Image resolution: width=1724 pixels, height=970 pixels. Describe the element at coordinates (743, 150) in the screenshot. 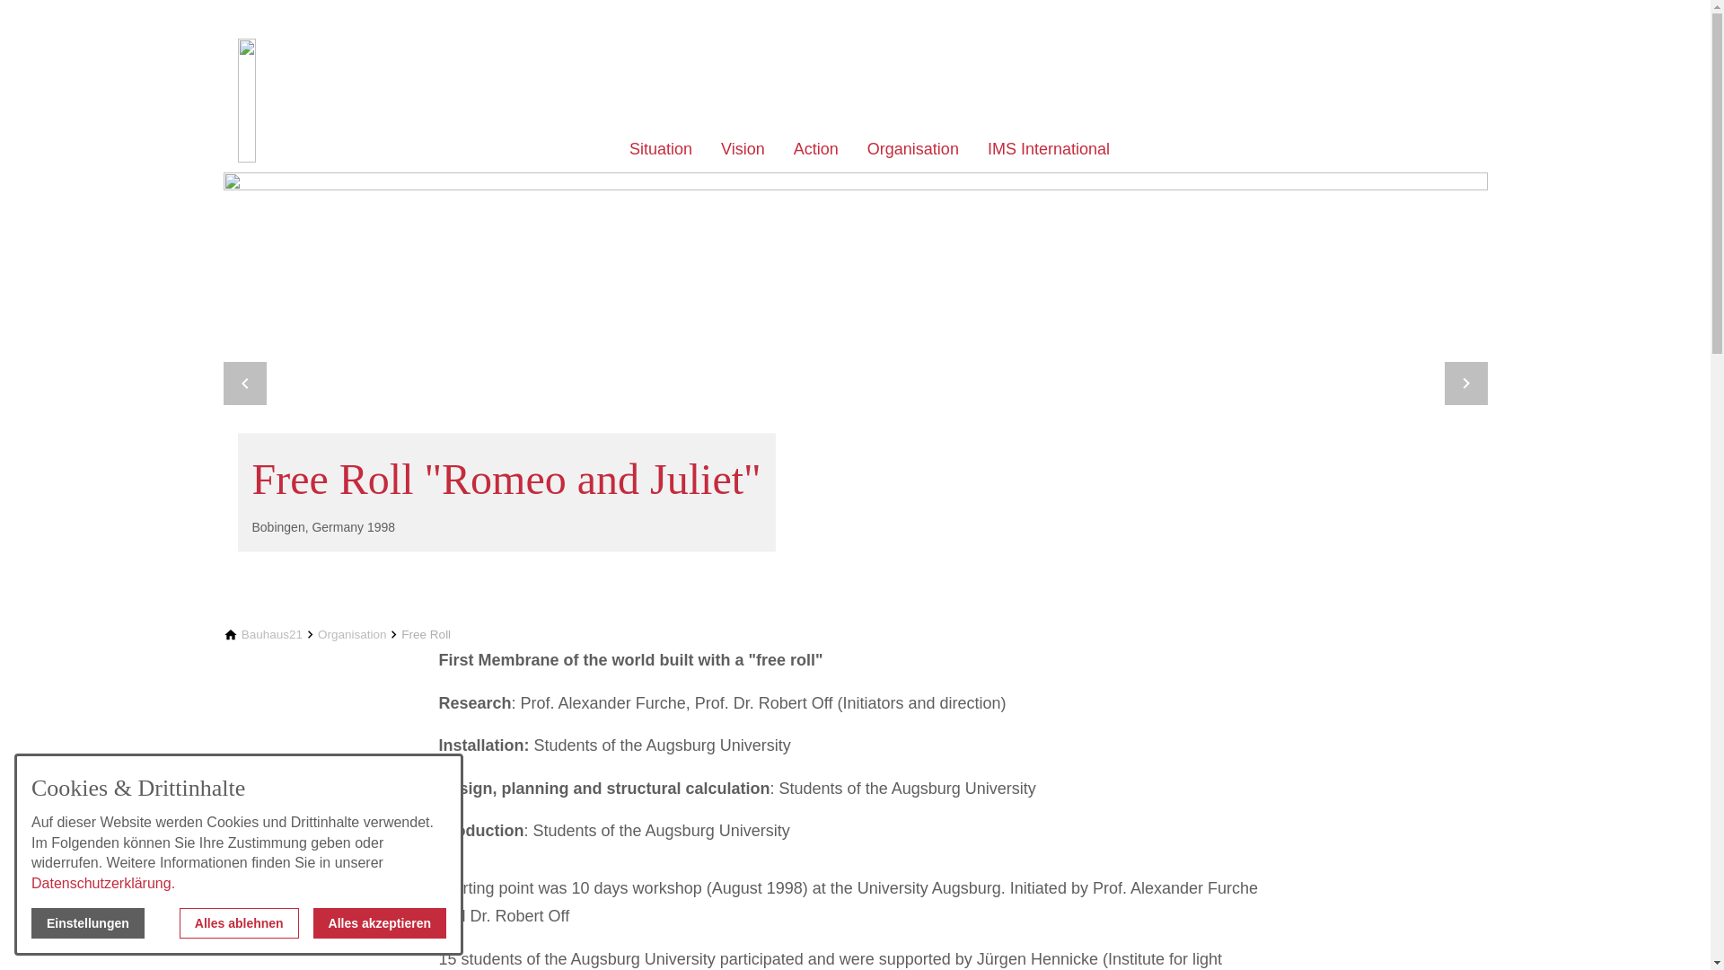

I see `Vision` at that location.